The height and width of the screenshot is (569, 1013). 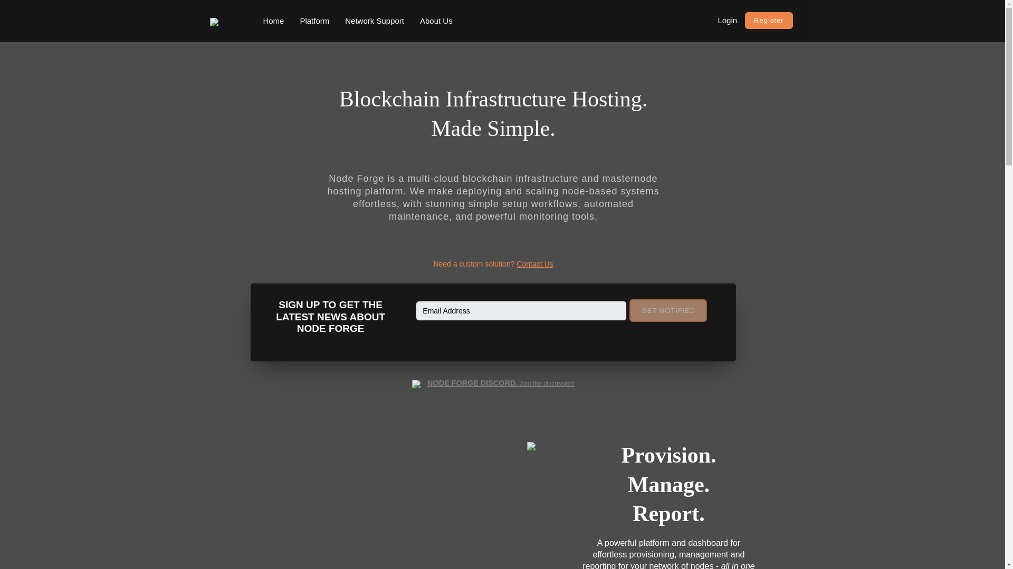 What do you see at coordinates (375, 21) in the screenshot?
I see `Network Support` at bounding box center [375, 21].